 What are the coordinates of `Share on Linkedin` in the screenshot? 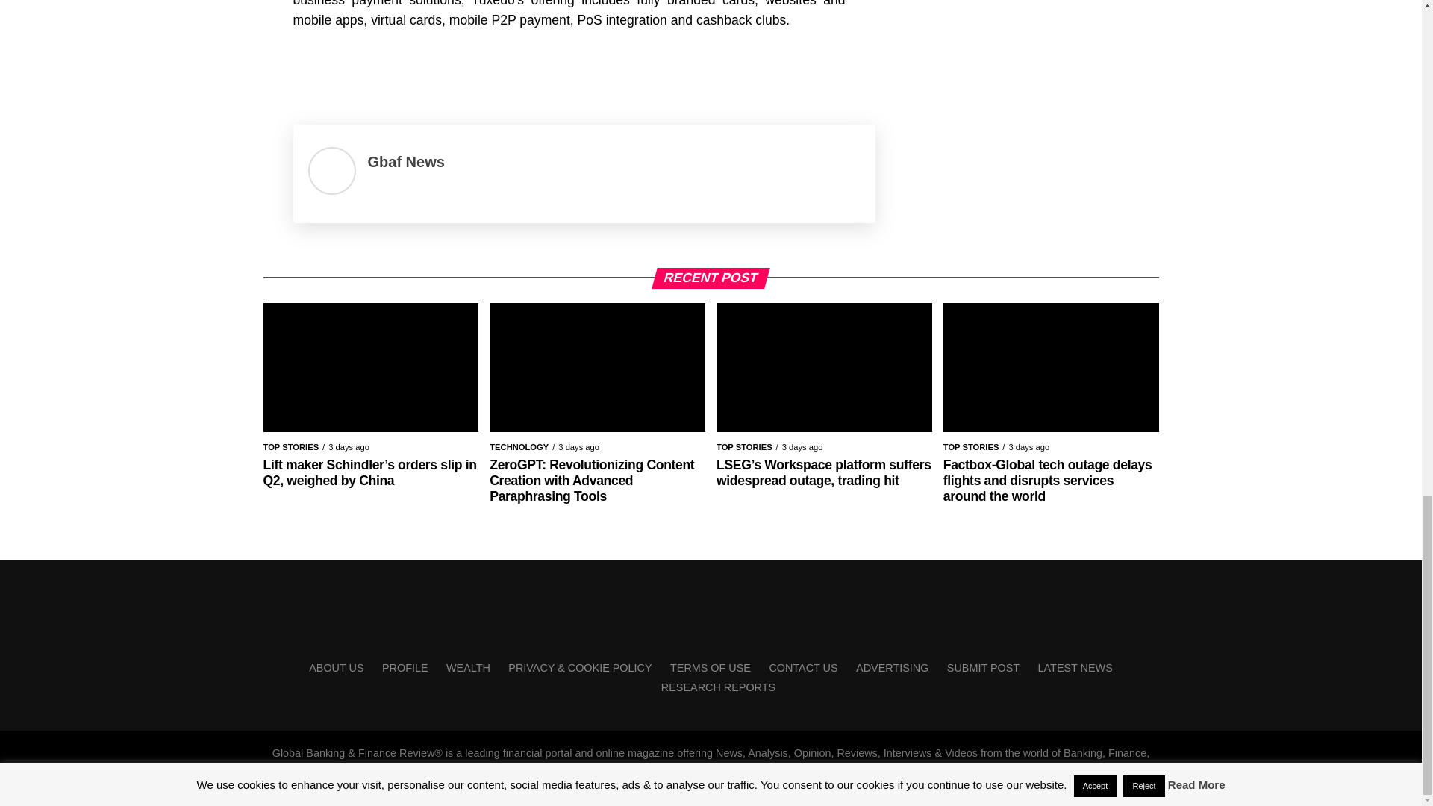 It's located at (387, 69).